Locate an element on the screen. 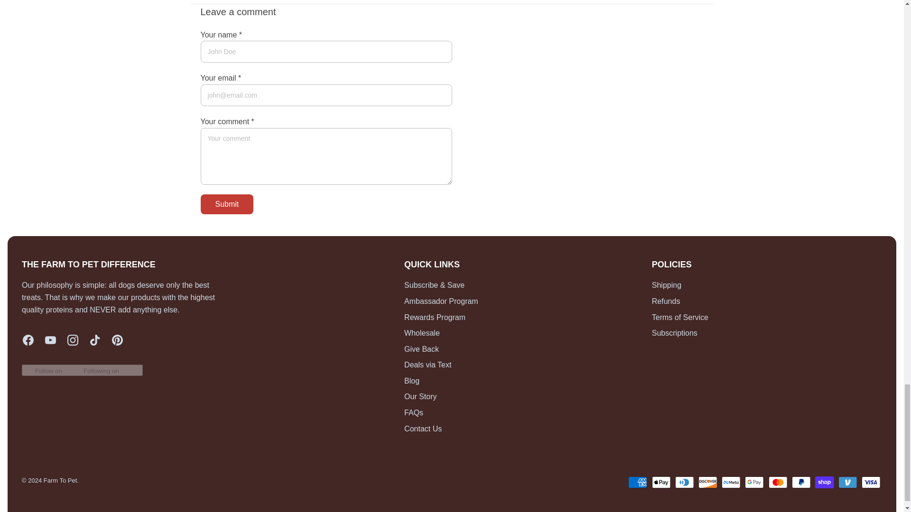 This screenshot has height=512, width=911. Discover is located at coordinates (708, 483).